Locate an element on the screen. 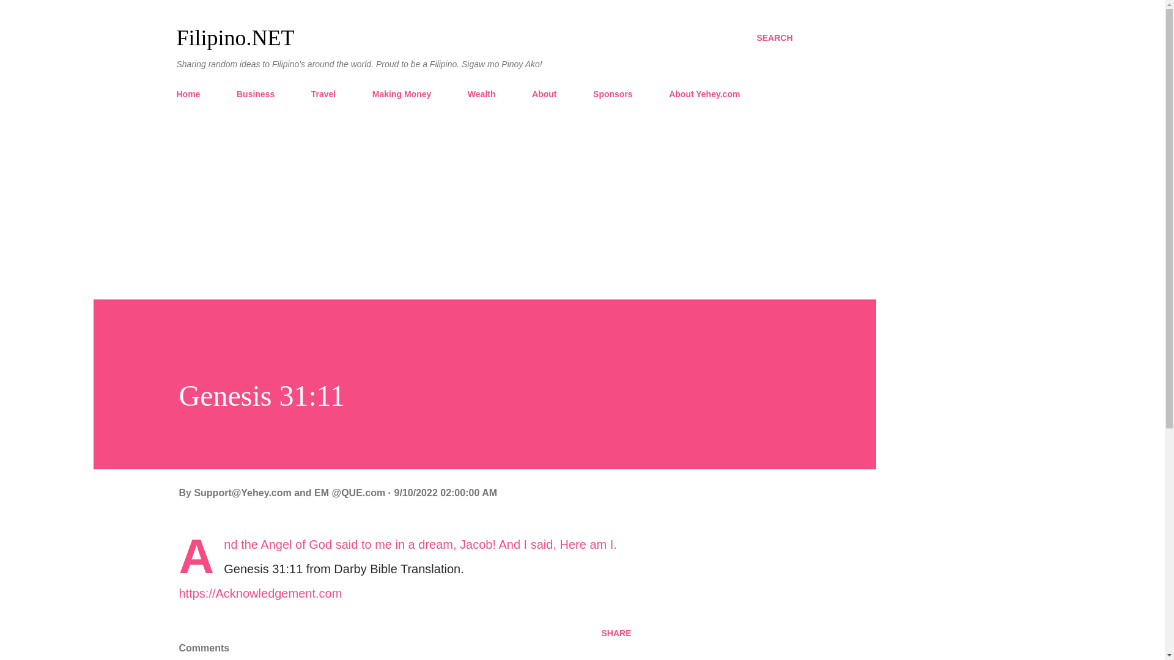 Image resolution: width=1174 pixels, height=660 pixels. Business is located at coordinates (255, 94).